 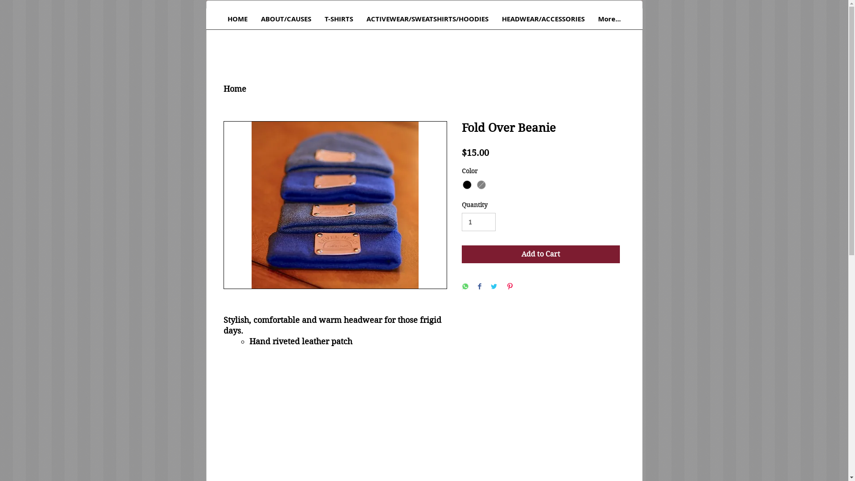 I want to click on T-SHIRTS, so click(x=339, y=22).